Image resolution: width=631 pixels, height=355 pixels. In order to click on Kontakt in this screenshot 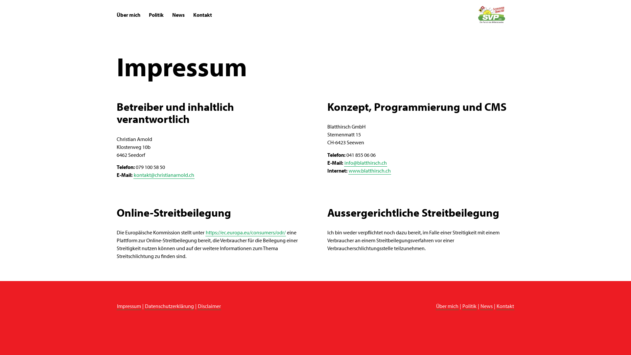, I will do `click(202, 15)`.